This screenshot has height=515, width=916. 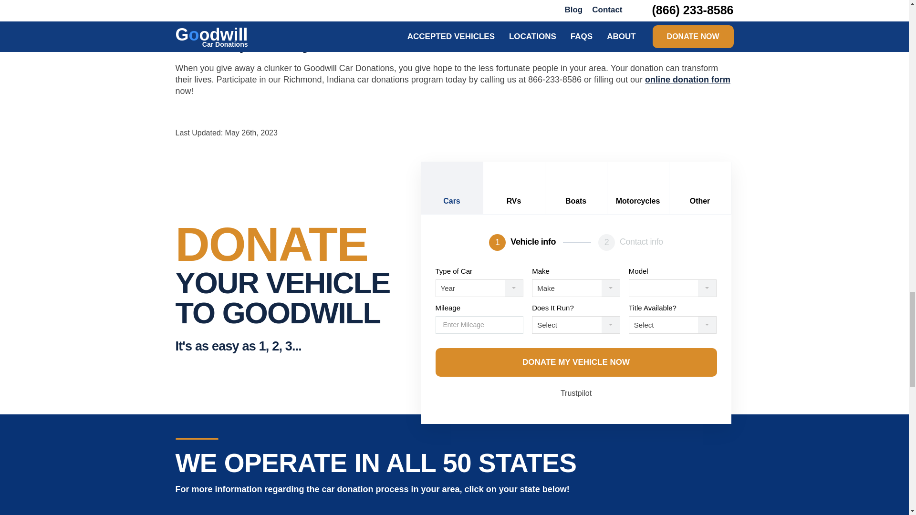 I want to click on Maxime Agnelli, so click(x=237, y=19).